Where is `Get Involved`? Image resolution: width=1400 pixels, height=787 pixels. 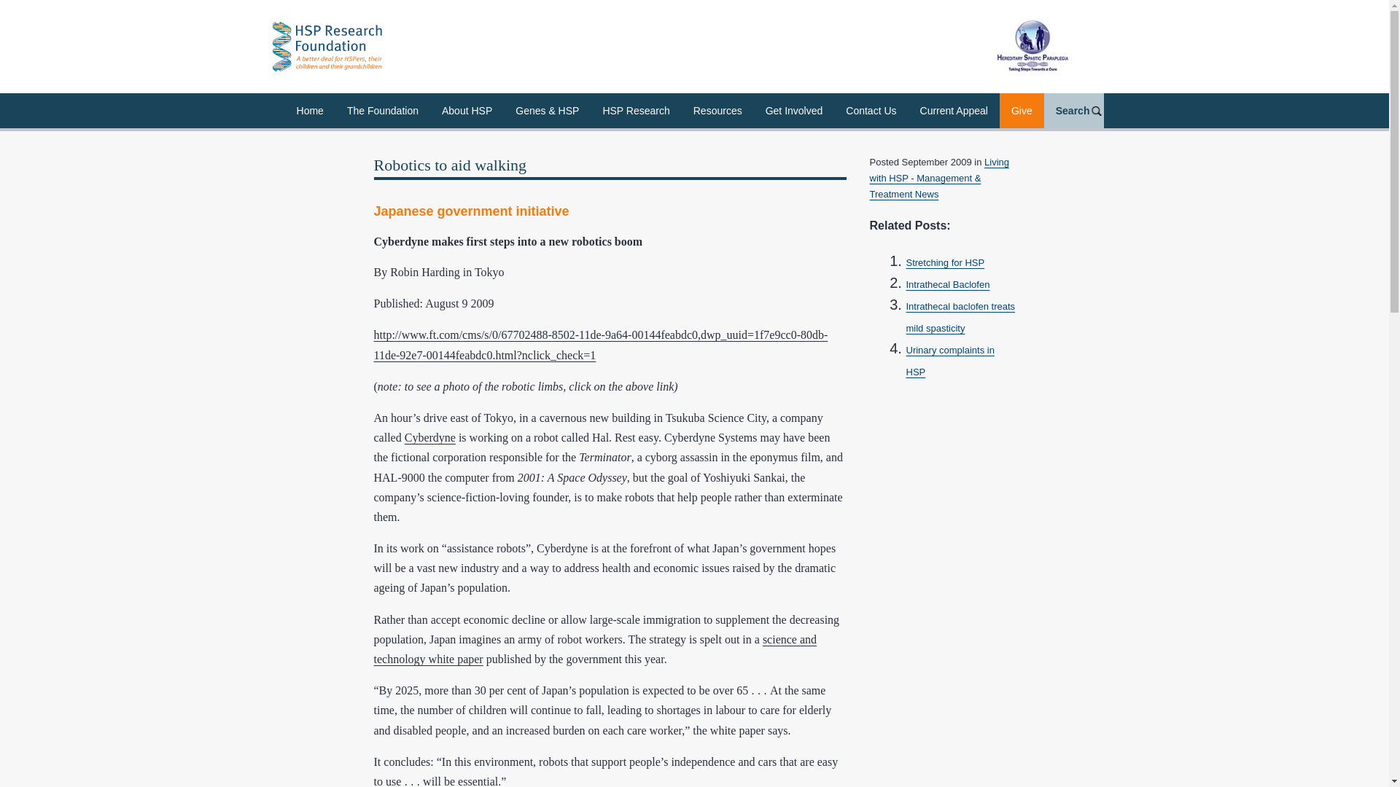 Get Involved is located at coordinates (794, 111).